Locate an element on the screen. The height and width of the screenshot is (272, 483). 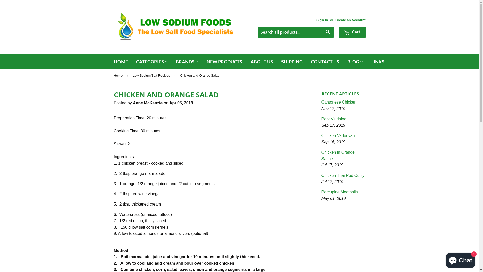
Chicken in Orange Sauce is located at coordinates (338, 156).